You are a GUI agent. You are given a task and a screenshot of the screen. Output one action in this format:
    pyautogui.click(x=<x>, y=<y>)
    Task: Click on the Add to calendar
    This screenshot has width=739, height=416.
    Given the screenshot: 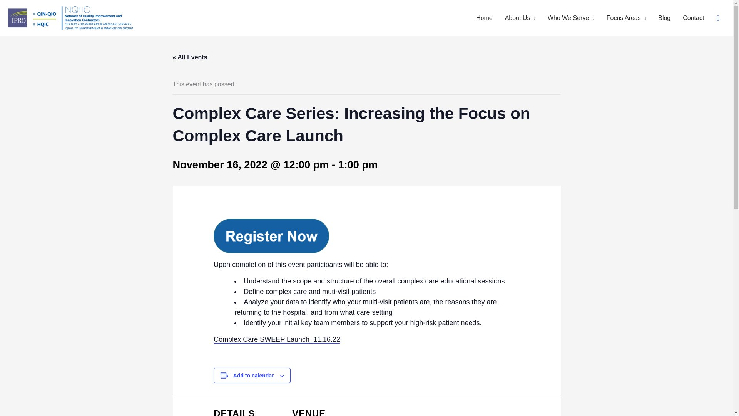 What is the action you would take?
    pyautogui.click(x=254, y=375)
    